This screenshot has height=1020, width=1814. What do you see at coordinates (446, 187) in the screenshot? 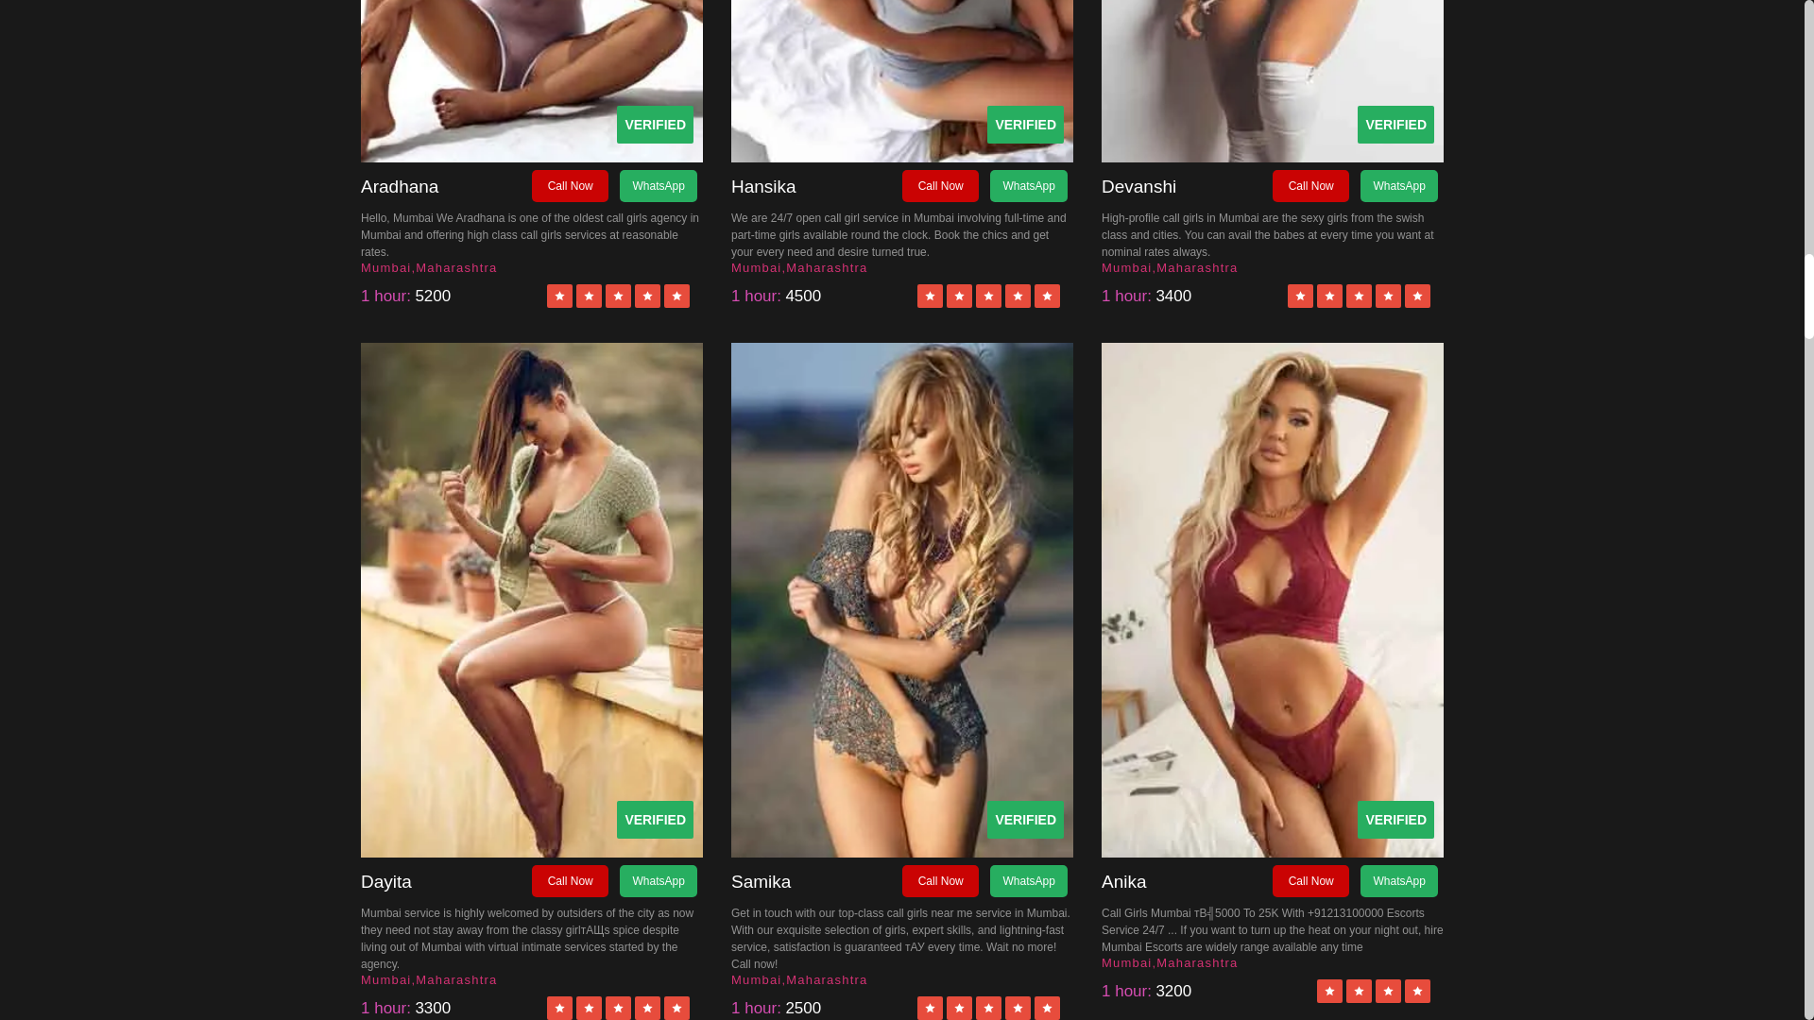
I see `Aradhana` at bounding box center [446, 187].